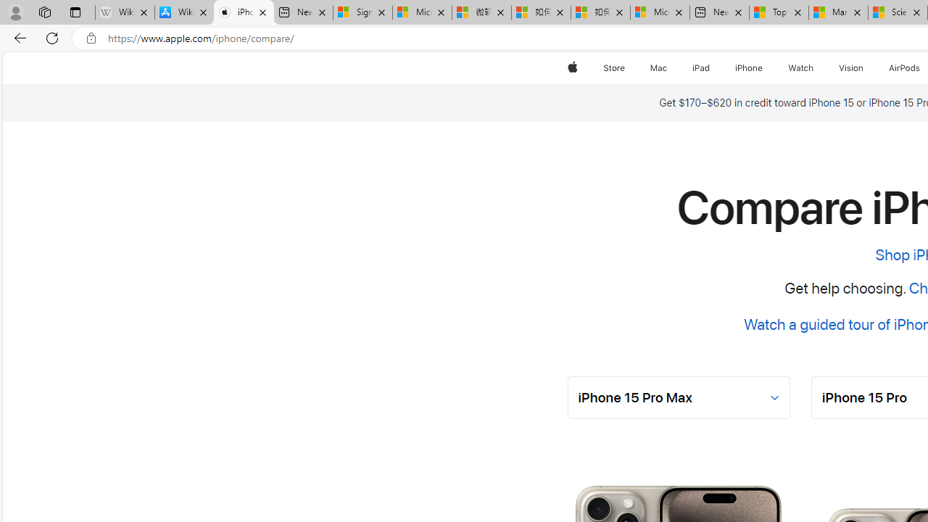  Describe the element at coordinates (668, 68) in the screenshot. I see `Mac menu` at that location.